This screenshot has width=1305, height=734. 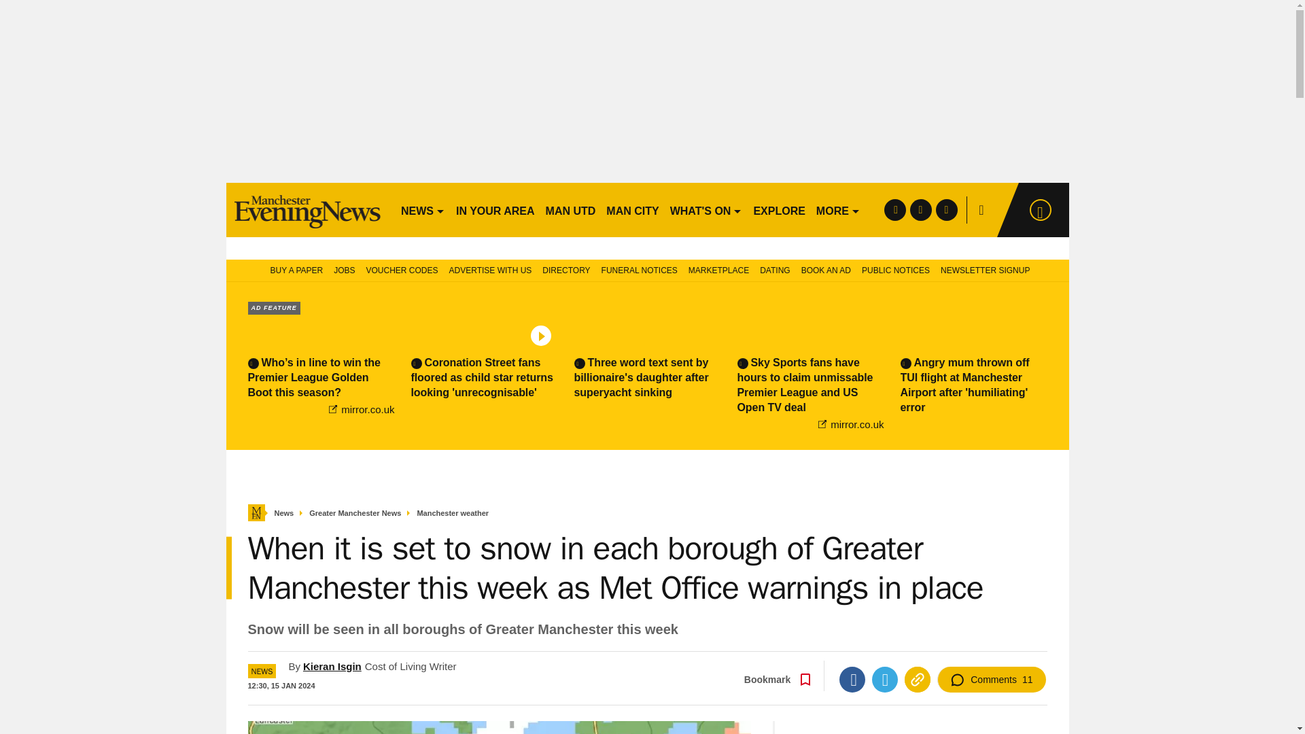 What do you see at coordinates (706, 209) in the screenshot?
I see `WHAT'S ON` at bounding box center [706, 209].